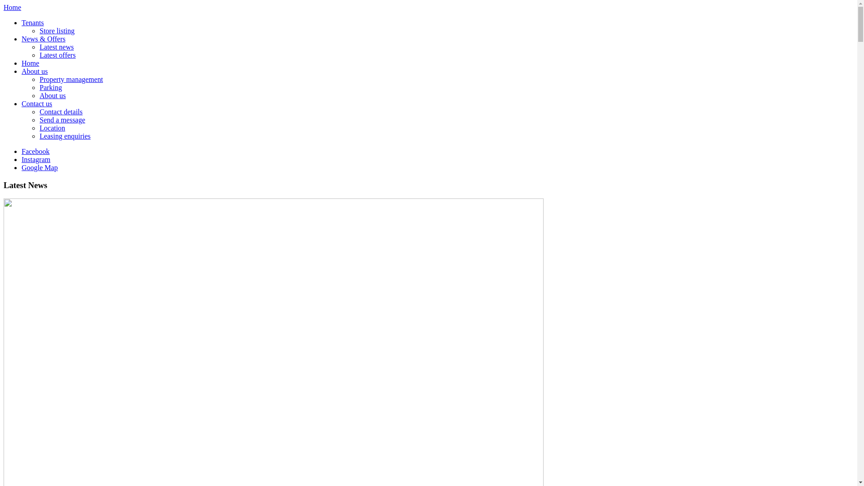  Describe the element at coordinates (62, 120) in the screenshot. I see `Send a message` at that location.